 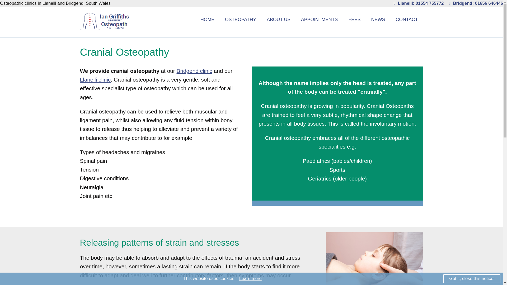 What do you see at coordinates (278, 20) in the screenshot?
I see `ABOUT US` at bounding box center [278, 20].